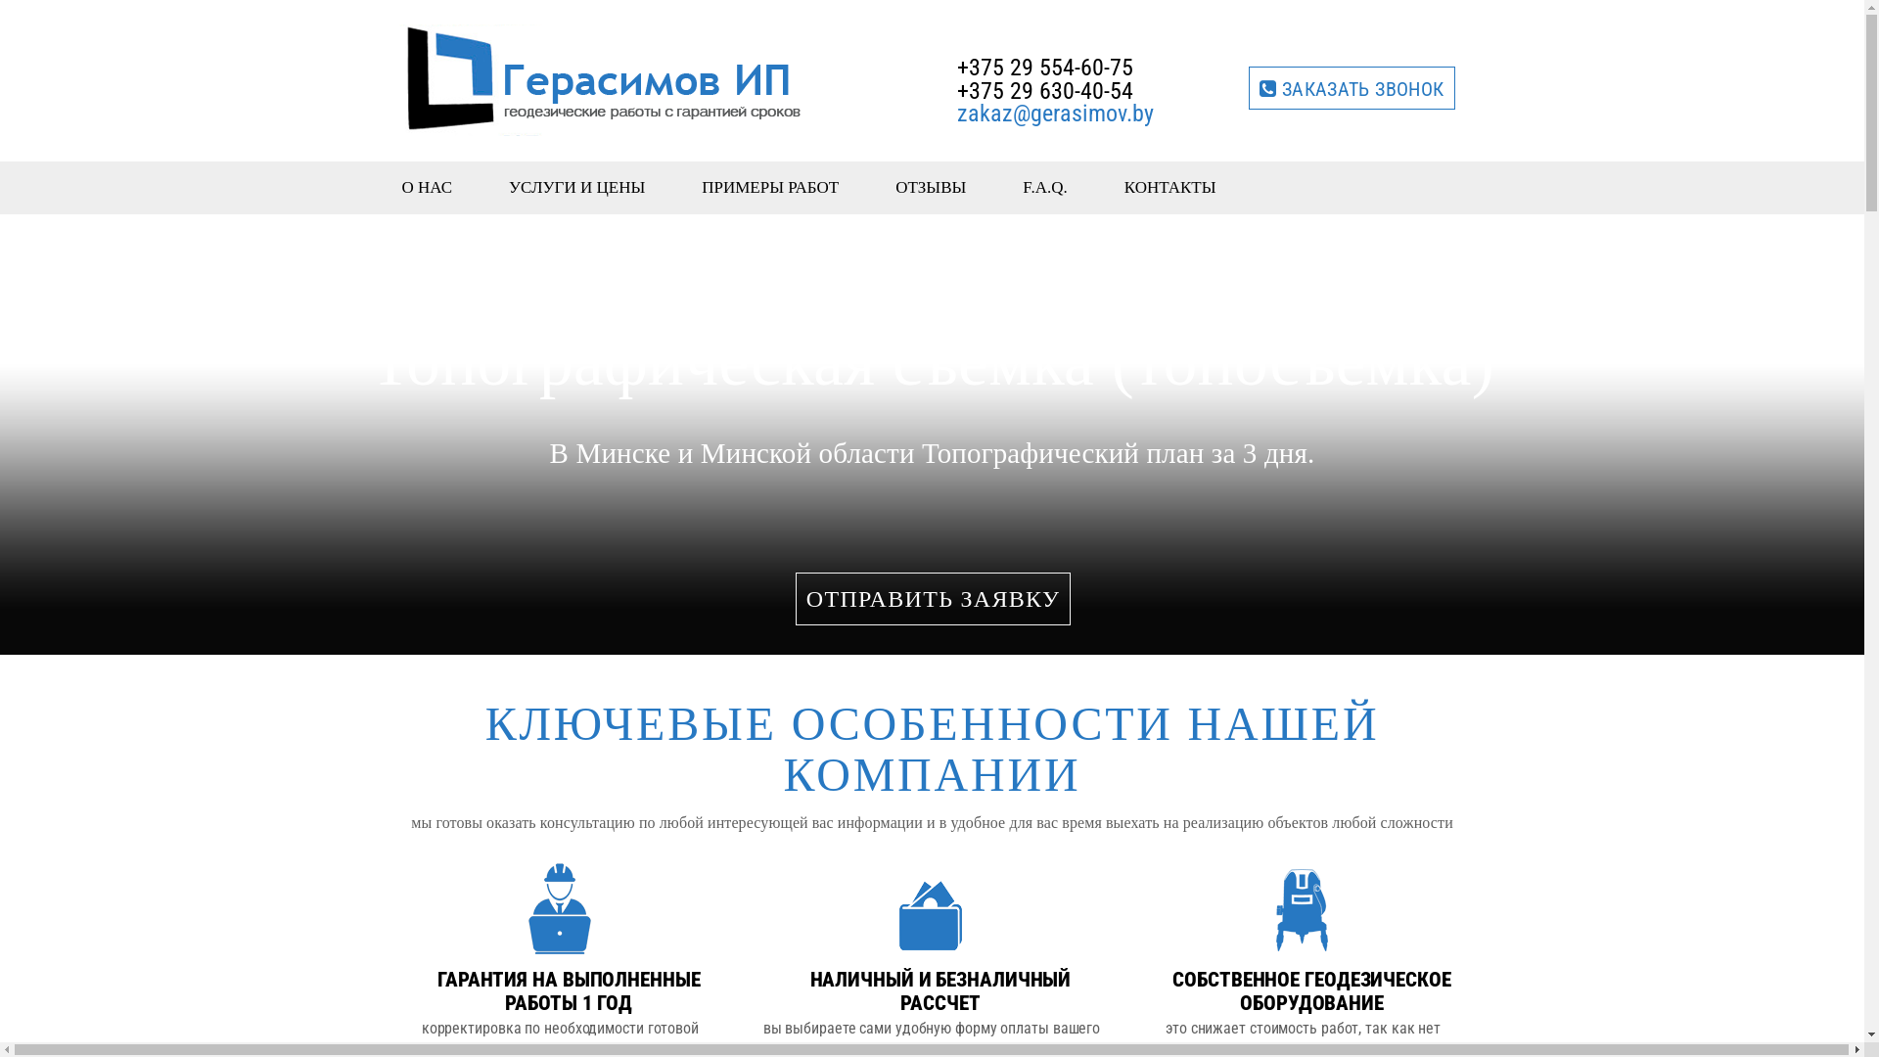  What do you see at coordinates (1075, 114) in the screenshot?
I see `zakaz@gerasimov.by` at bounding box center [1075, 114].